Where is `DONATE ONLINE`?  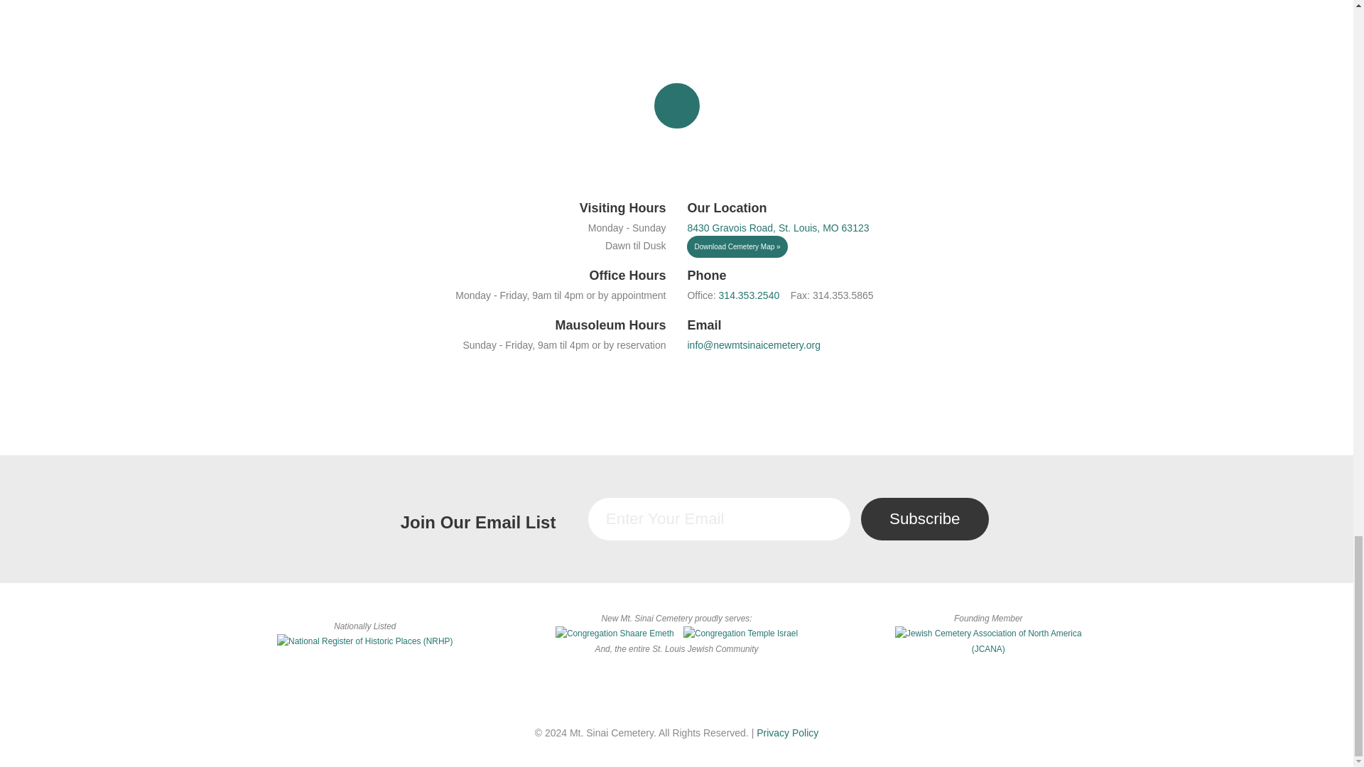
DONATE ONLINE is located at coordinates (676, 13).